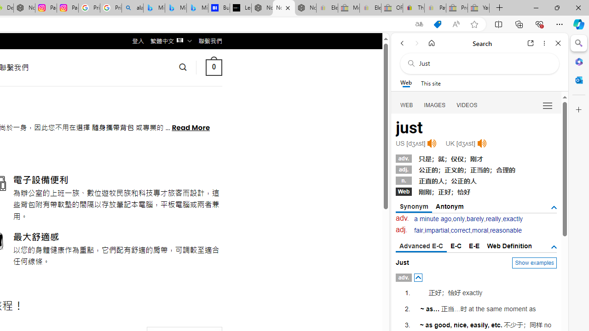  What do you see at coordinates (460, 230) in the screenshot?
I see `correct` at bounding box center [460, 230].